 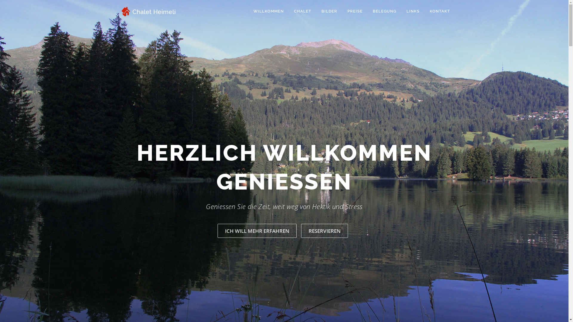 What do you see at coordinates (329, 11) in the screenshot?
I see `BILDER` at bounding box center [329, 11].